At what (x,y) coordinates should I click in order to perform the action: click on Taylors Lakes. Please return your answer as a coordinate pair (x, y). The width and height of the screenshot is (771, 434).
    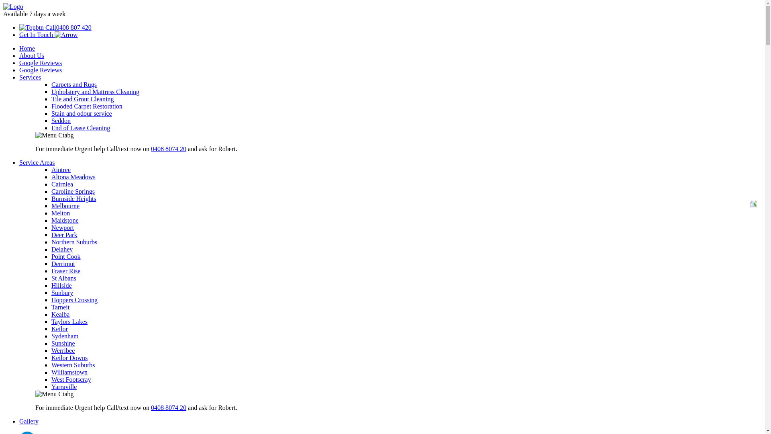
    Looking at the image, I should click on (69, 321).